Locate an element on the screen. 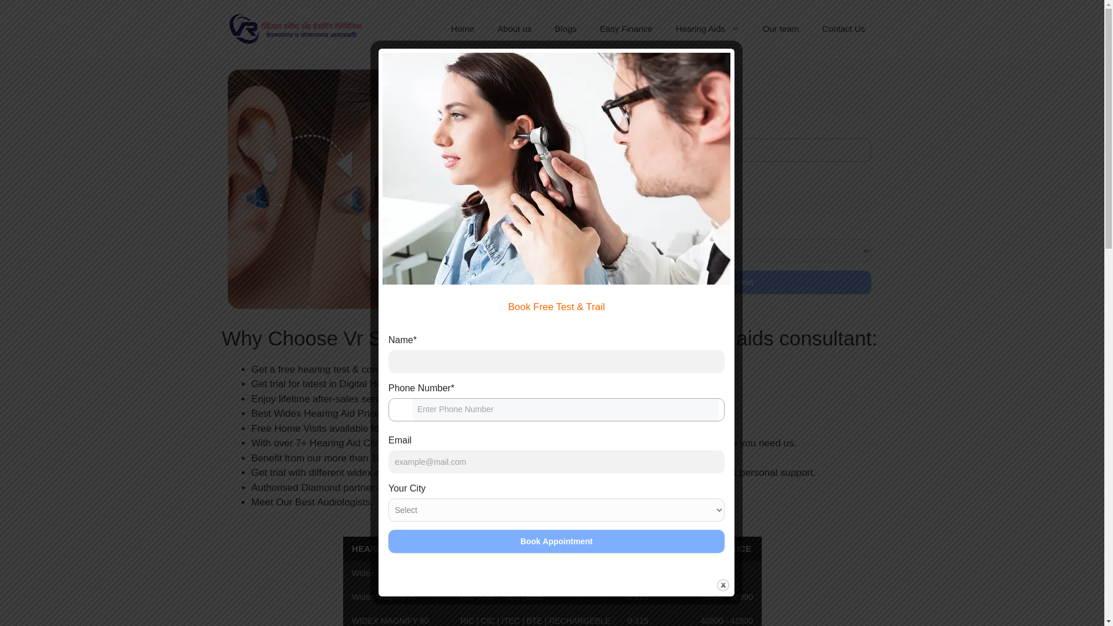 This screenshot has height=626, width=1113. Blogs is located at coordinates (566, 29).